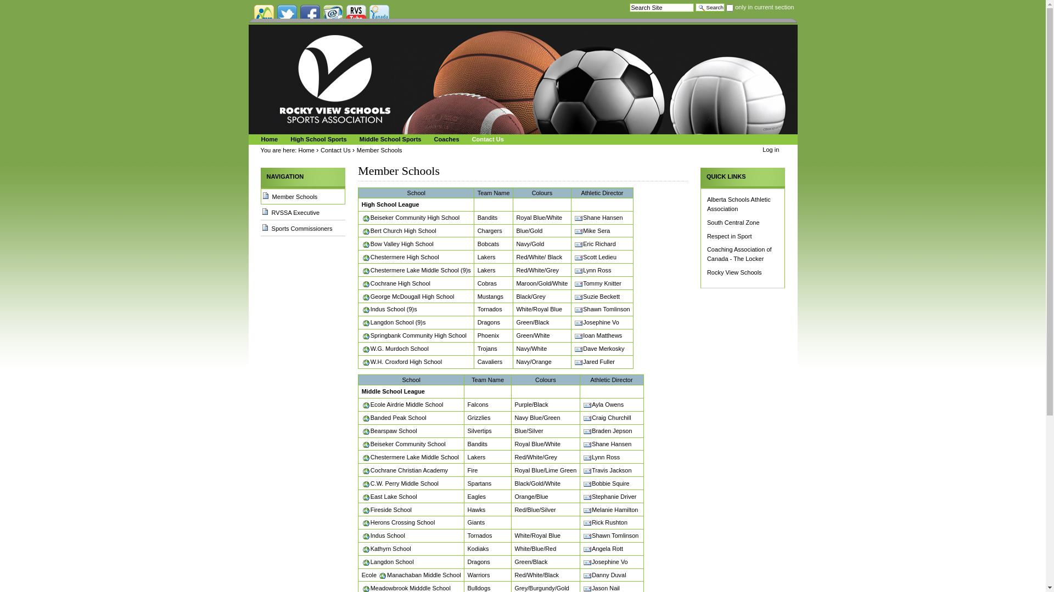 The image size is (1054, 592). What do you see at coordinates (268, 139) in the screenshot?
I see `Home` at bounding box center [268, 139].